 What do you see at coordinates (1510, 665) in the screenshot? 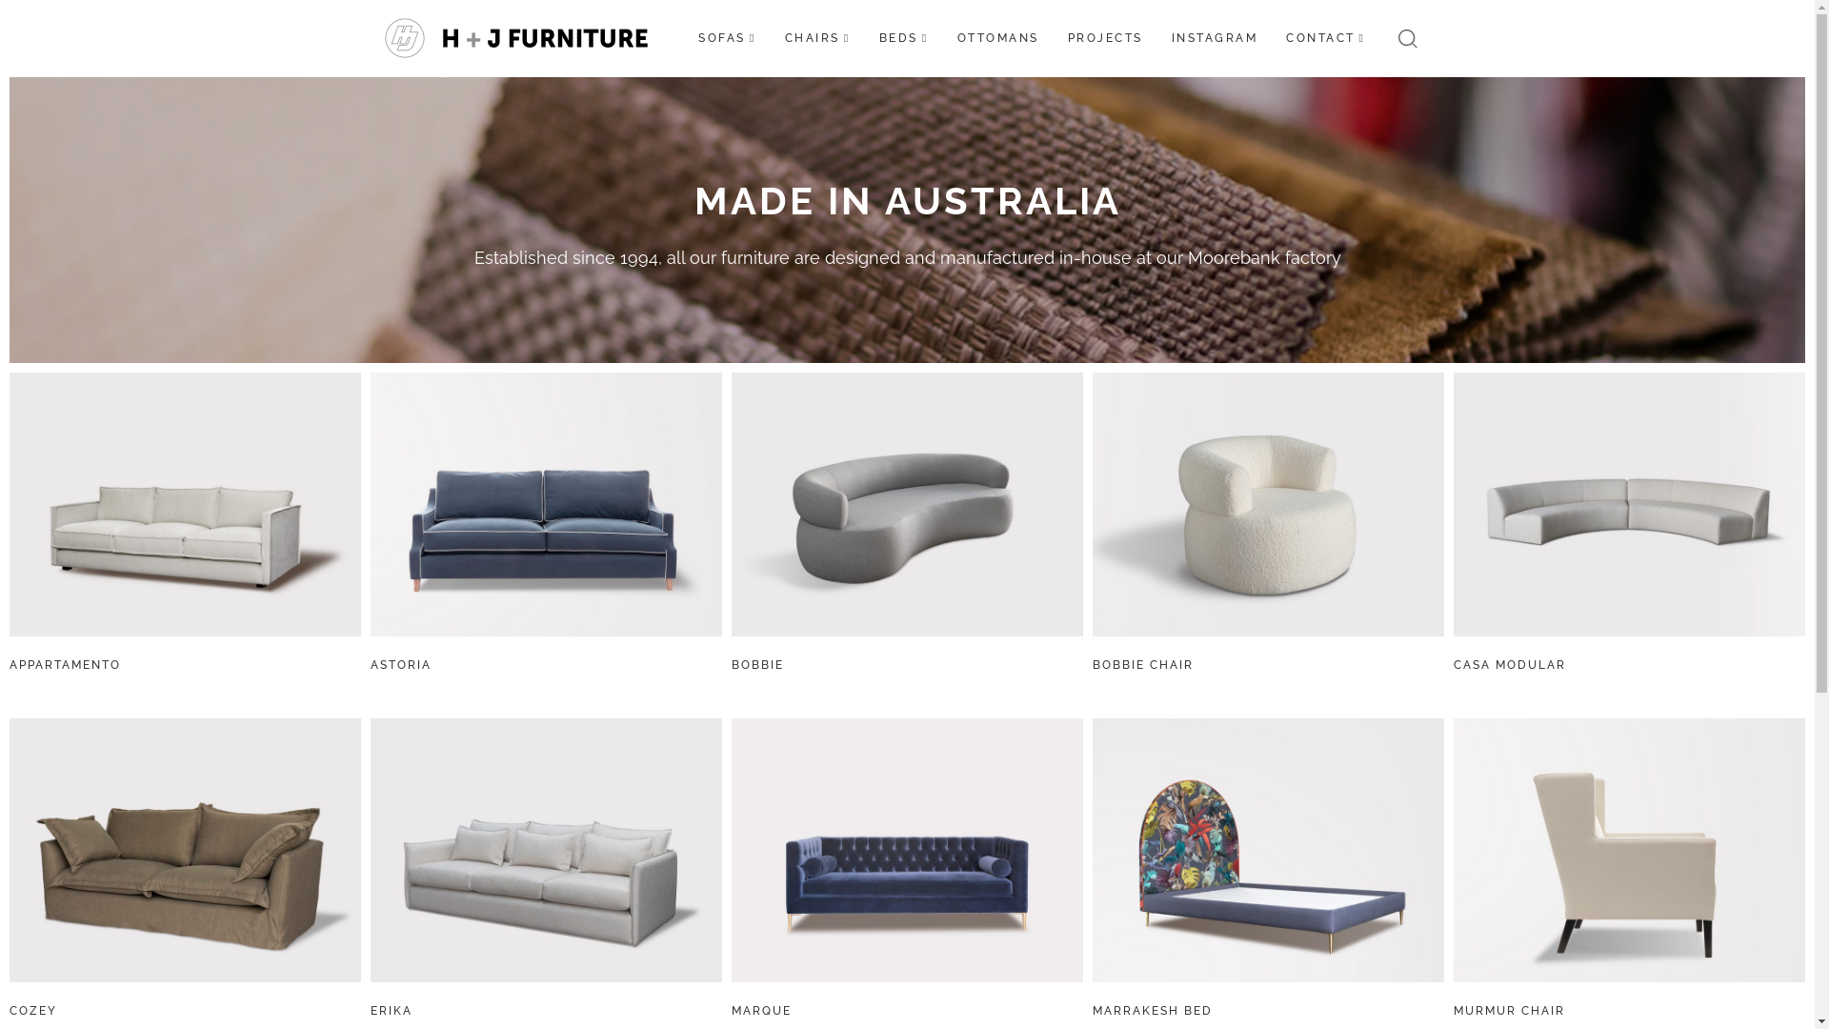
I see `CASA MODULAR` at bounding box center [1510, 665].